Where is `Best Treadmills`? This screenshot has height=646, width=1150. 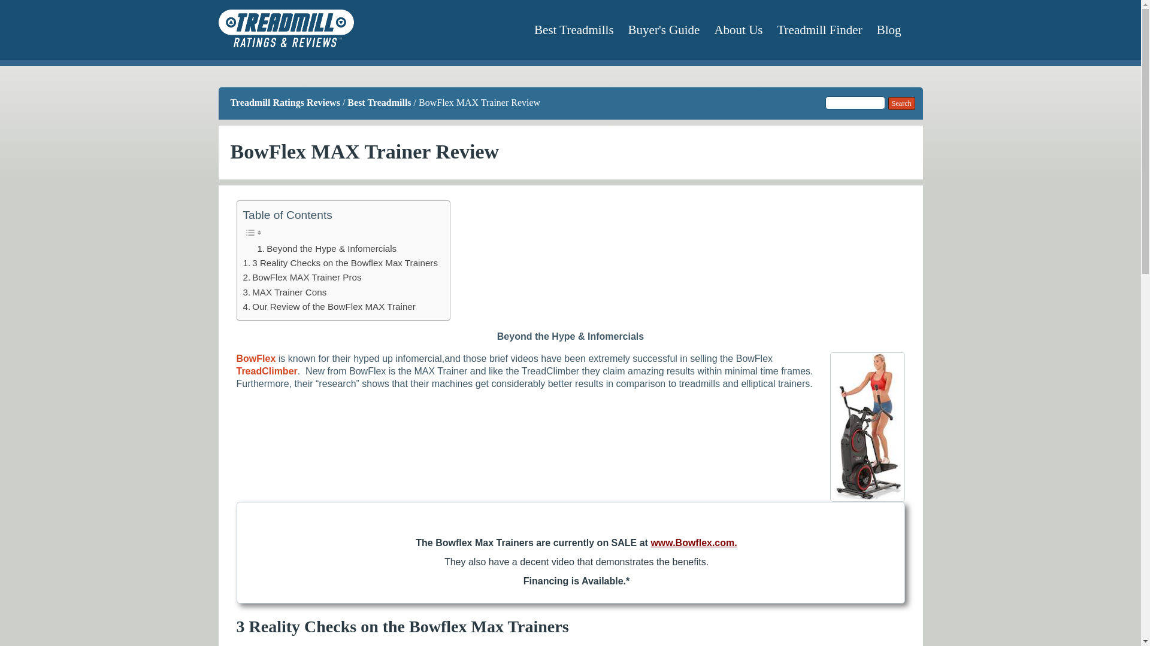
Best Treadmills is located at coordinates (379, 103).